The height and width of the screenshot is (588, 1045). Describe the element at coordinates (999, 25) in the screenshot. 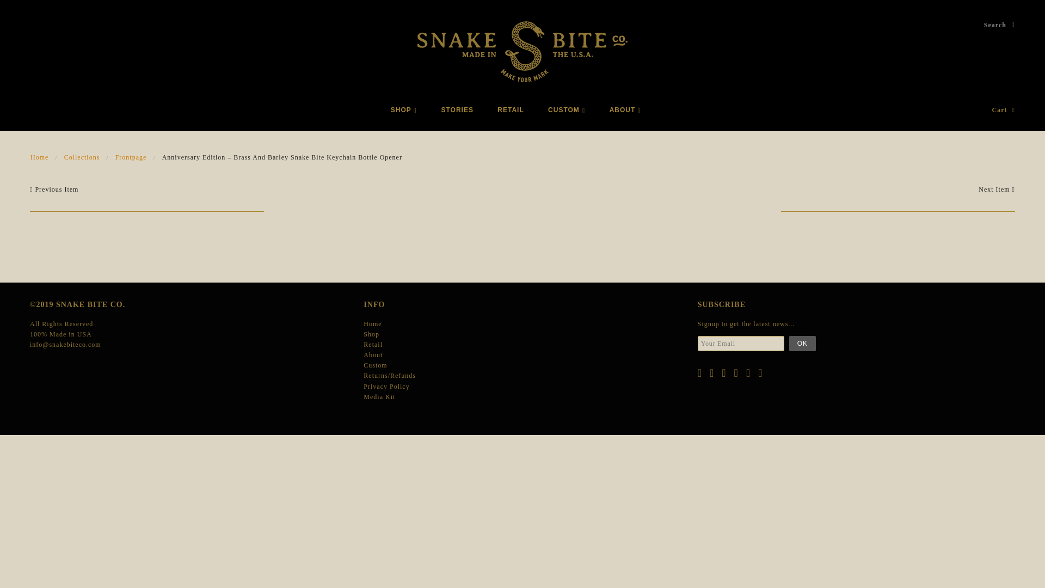

I see `Search` at that location.